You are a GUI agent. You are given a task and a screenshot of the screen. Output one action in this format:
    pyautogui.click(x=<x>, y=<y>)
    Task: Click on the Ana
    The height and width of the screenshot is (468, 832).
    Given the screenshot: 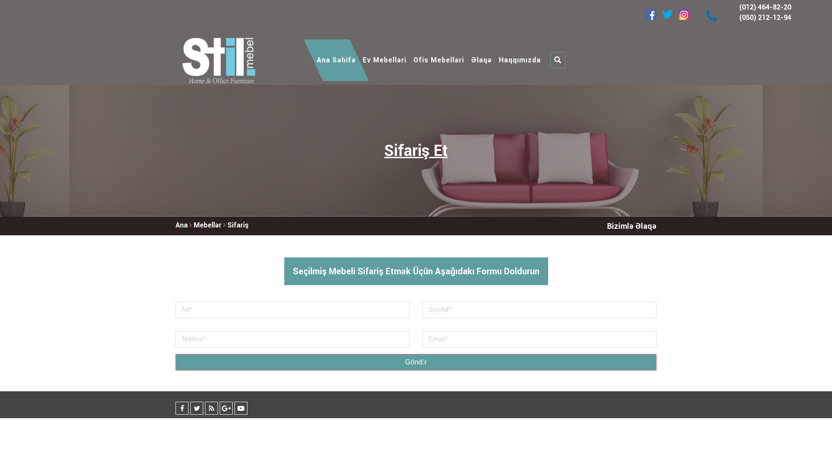 What is the action you would take?
    pyautogui.click(x=182, y=225)
    